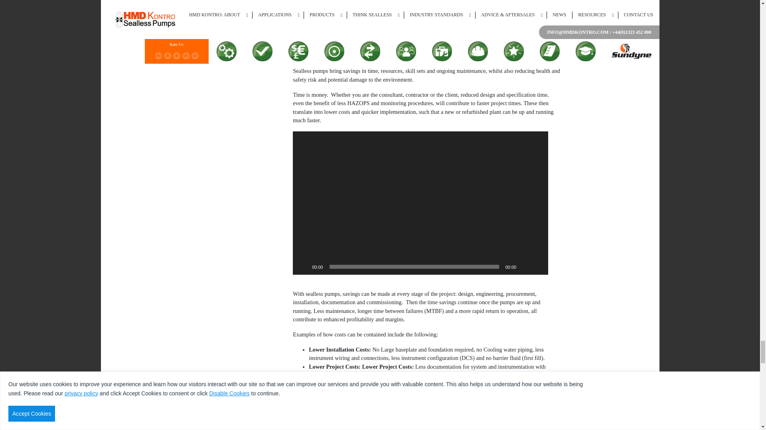 This screenshot has width=766, height=430. I want to click on Fullscreen, so click(538, 267).